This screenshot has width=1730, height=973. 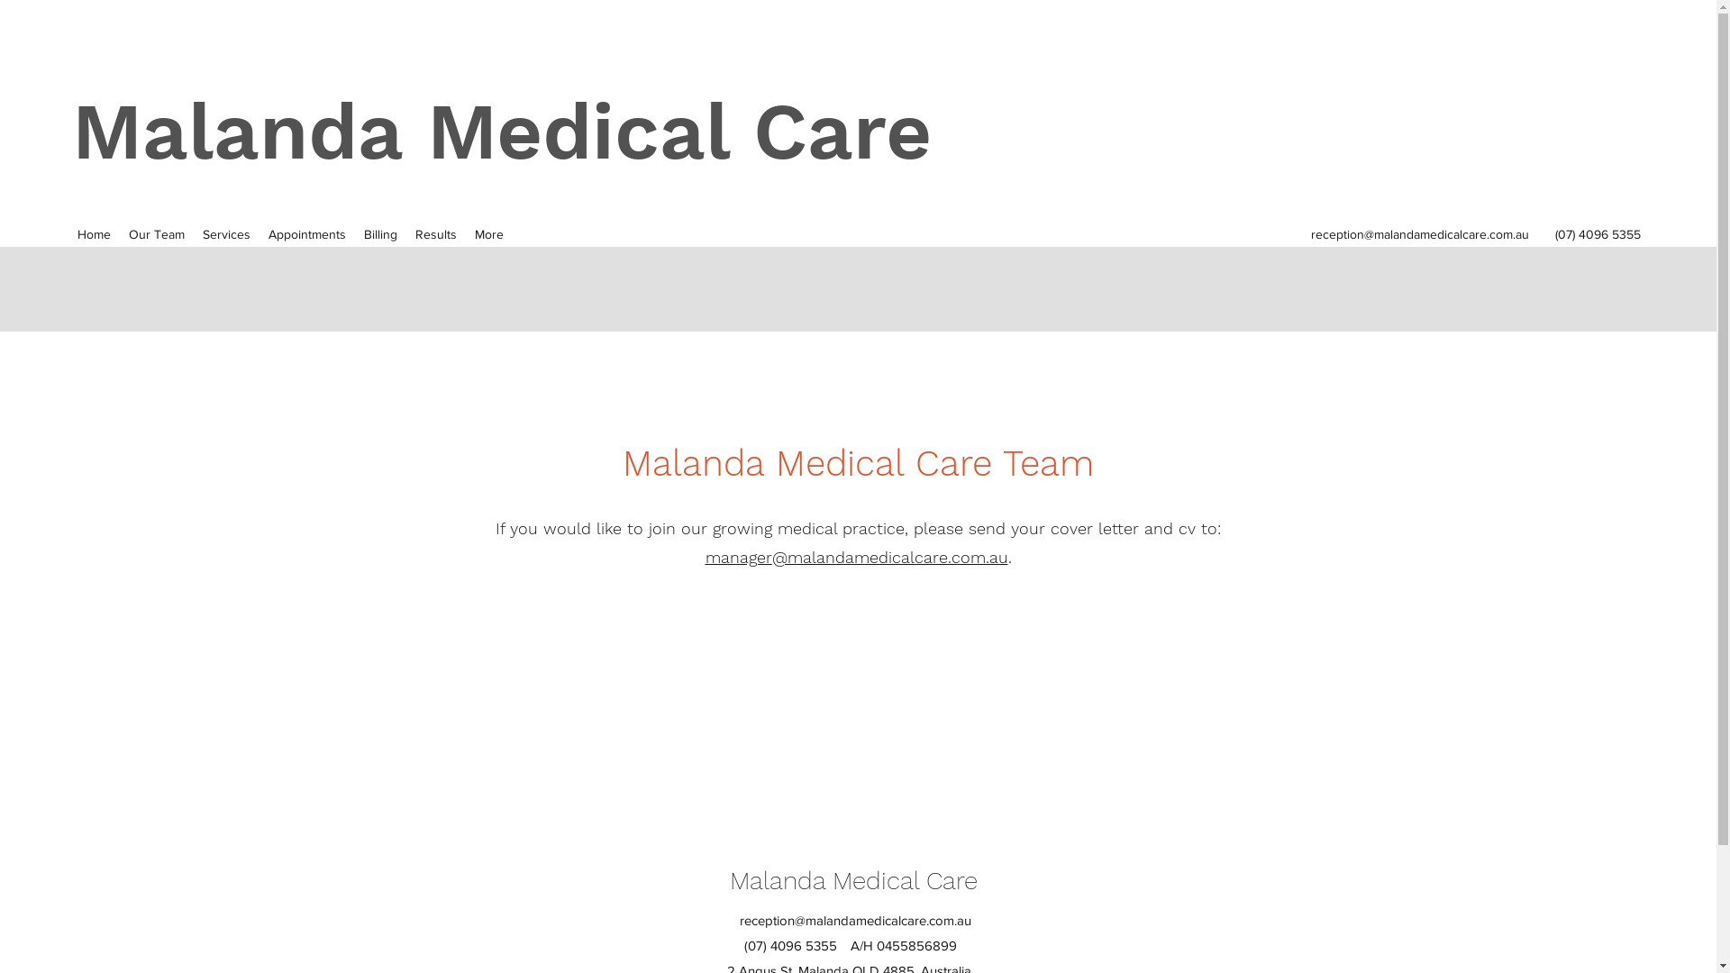 I want to click on Appointments, so click(x=307, y=234).